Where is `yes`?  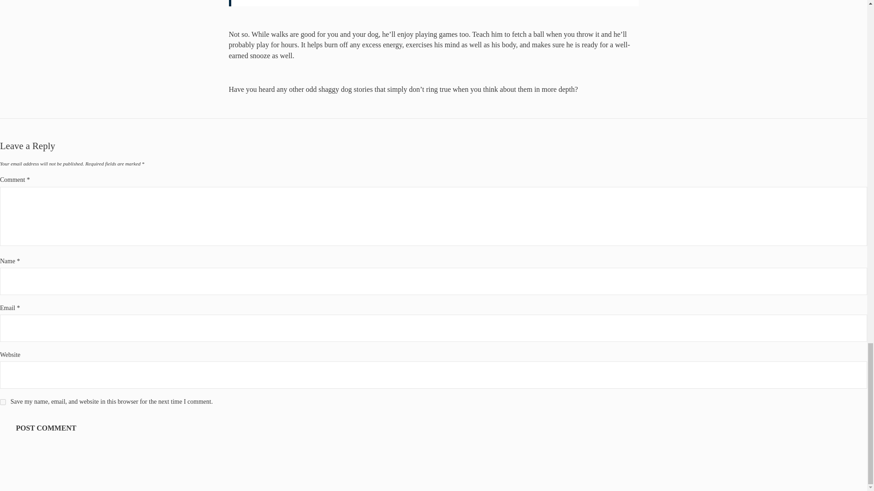 yes is located at coordinates (3, 402).